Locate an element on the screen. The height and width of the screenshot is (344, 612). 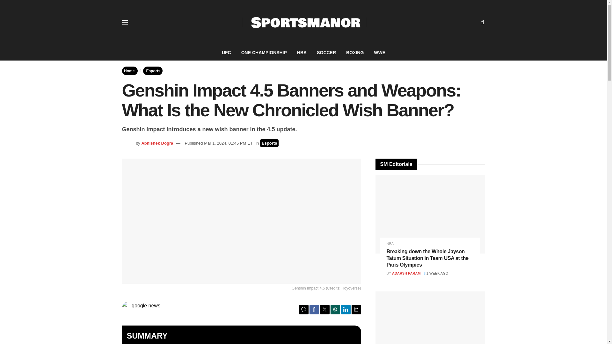
ONE CHAMPIONSHIP is located at coordinates (264, 53).